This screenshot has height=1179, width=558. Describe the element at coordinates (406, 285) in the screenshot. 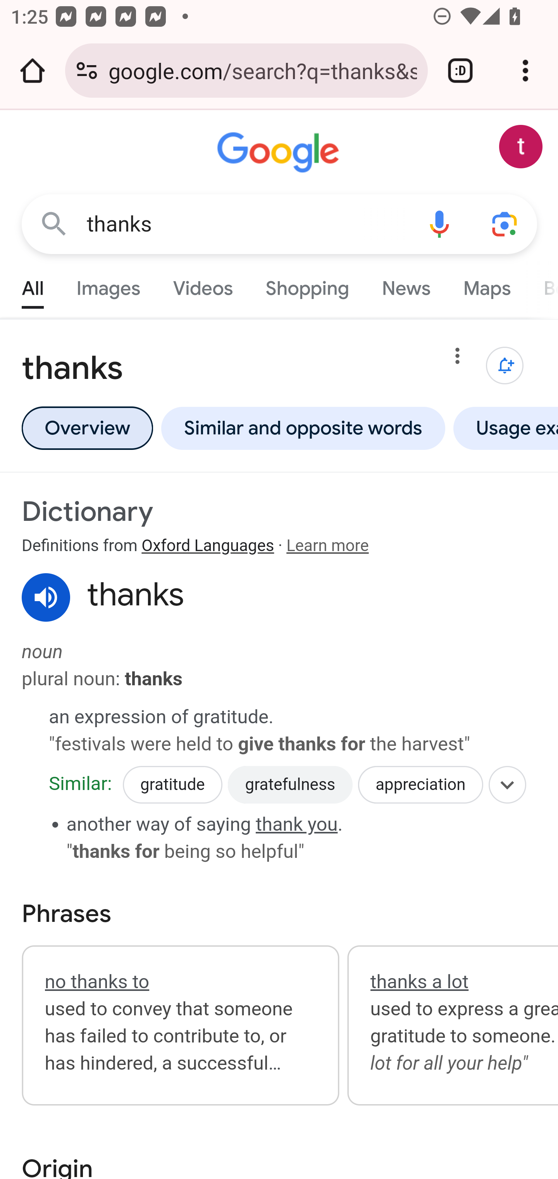

I see `News` at that location.